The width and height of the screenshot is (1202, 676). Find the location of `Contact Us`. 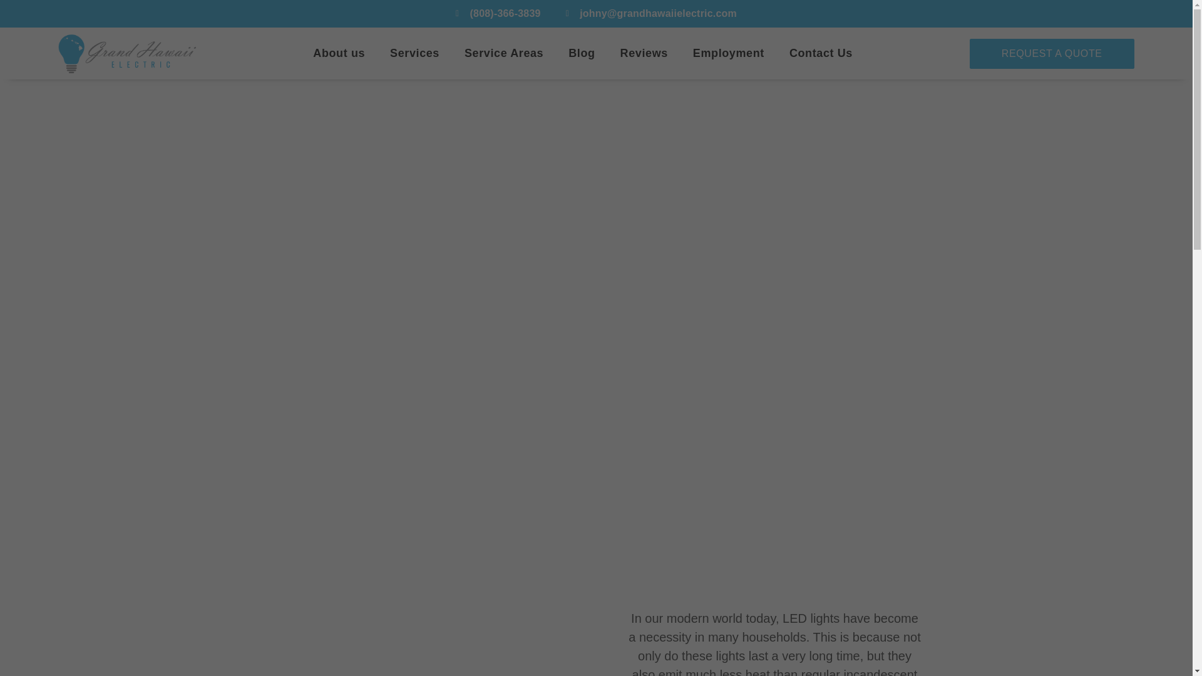

Contact Us is located at coordinates (821, 53).